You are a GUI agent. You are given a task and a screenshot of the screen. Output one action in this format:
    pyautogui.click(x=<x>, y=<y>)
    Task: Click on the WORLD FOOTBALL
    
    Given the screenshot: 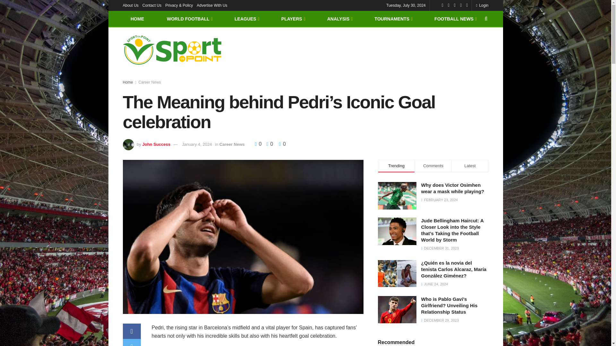 What is the action you would take?
    pyautogui.click(x=189, y=19)
    